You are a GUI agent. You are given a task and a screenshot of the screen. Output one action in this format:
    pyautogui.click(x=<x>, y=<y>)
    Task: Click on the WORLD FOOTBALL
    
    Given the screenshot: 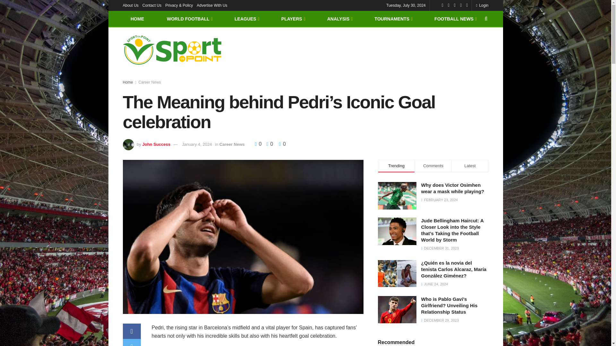 What is the action you would take?
    pyautogui.click(x=189, y=19)
    